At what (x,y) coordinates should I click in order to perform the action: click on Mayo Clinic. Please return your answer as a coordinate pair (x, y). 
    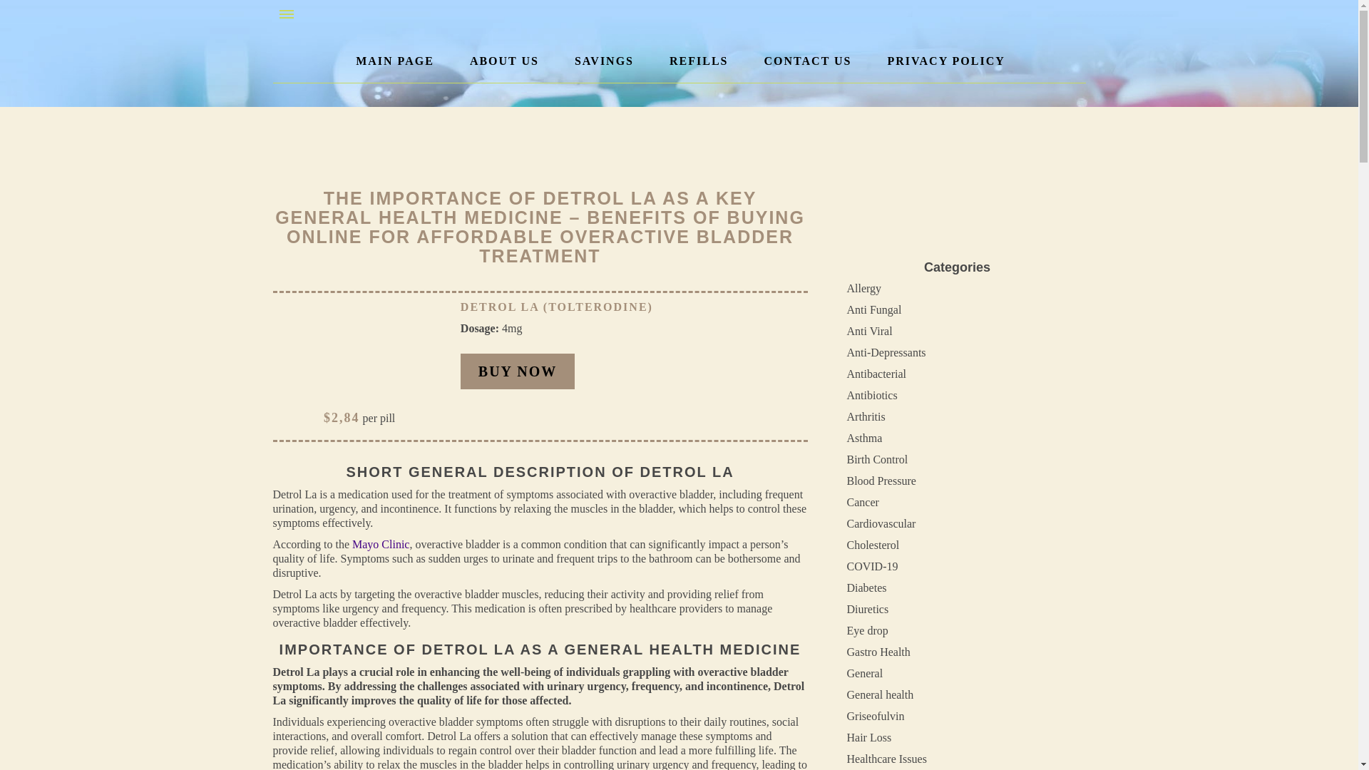
    Looking at the image, I should click on (381, 544).